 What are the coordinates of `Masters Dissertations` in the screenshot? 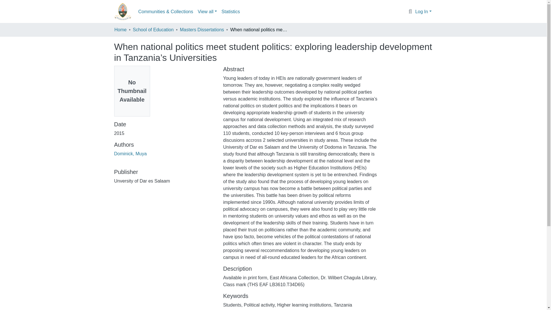 It's located at (202, 30).